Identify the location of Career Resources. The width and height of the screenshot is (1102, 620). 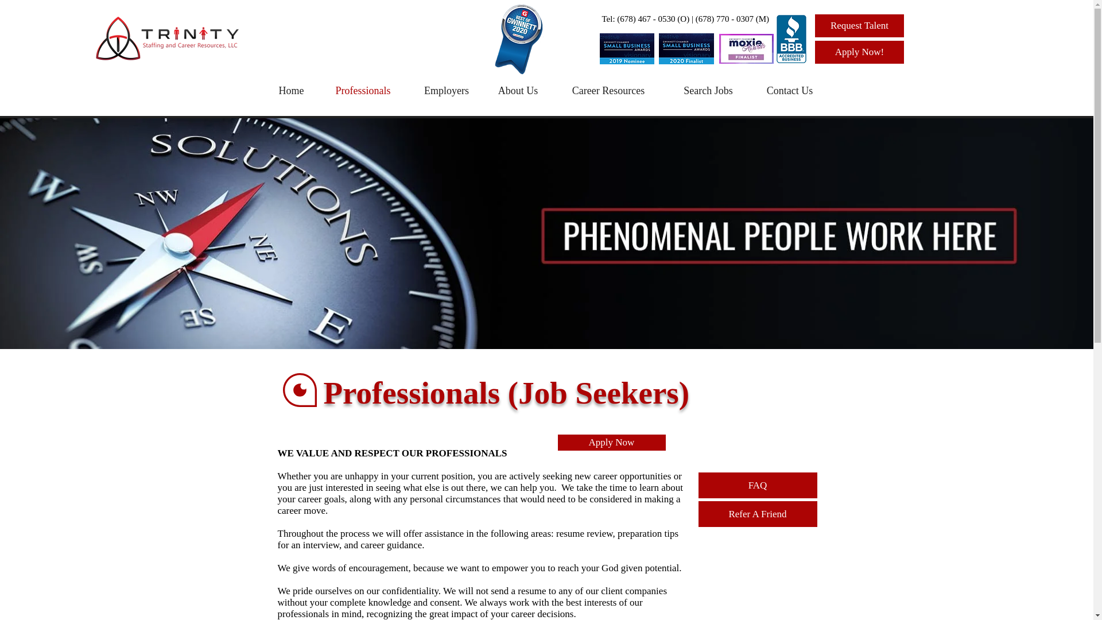
(608, 91).